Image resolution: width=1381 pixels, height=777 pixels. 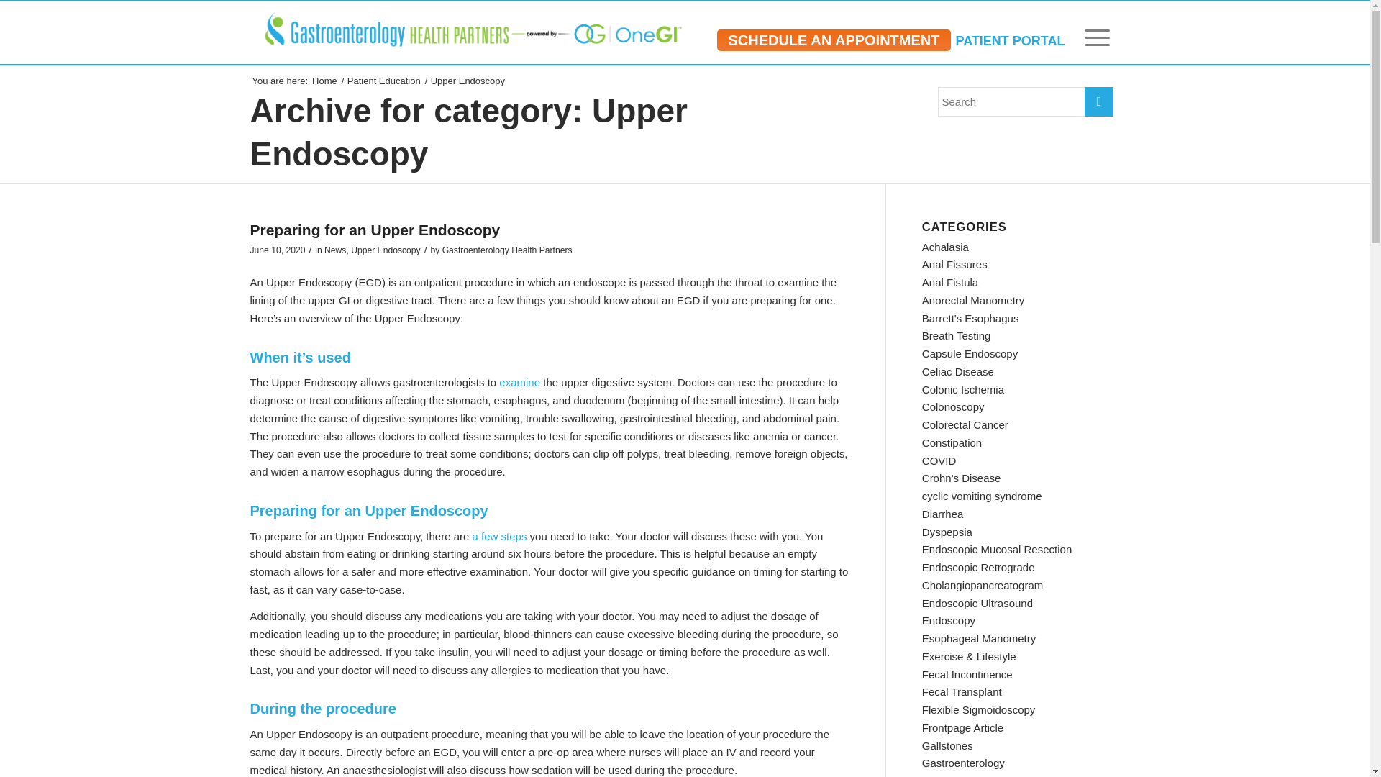 What do you see at coordinates (335, 250) in the screenshot?
I see `News` at bounding box center [335, 250].